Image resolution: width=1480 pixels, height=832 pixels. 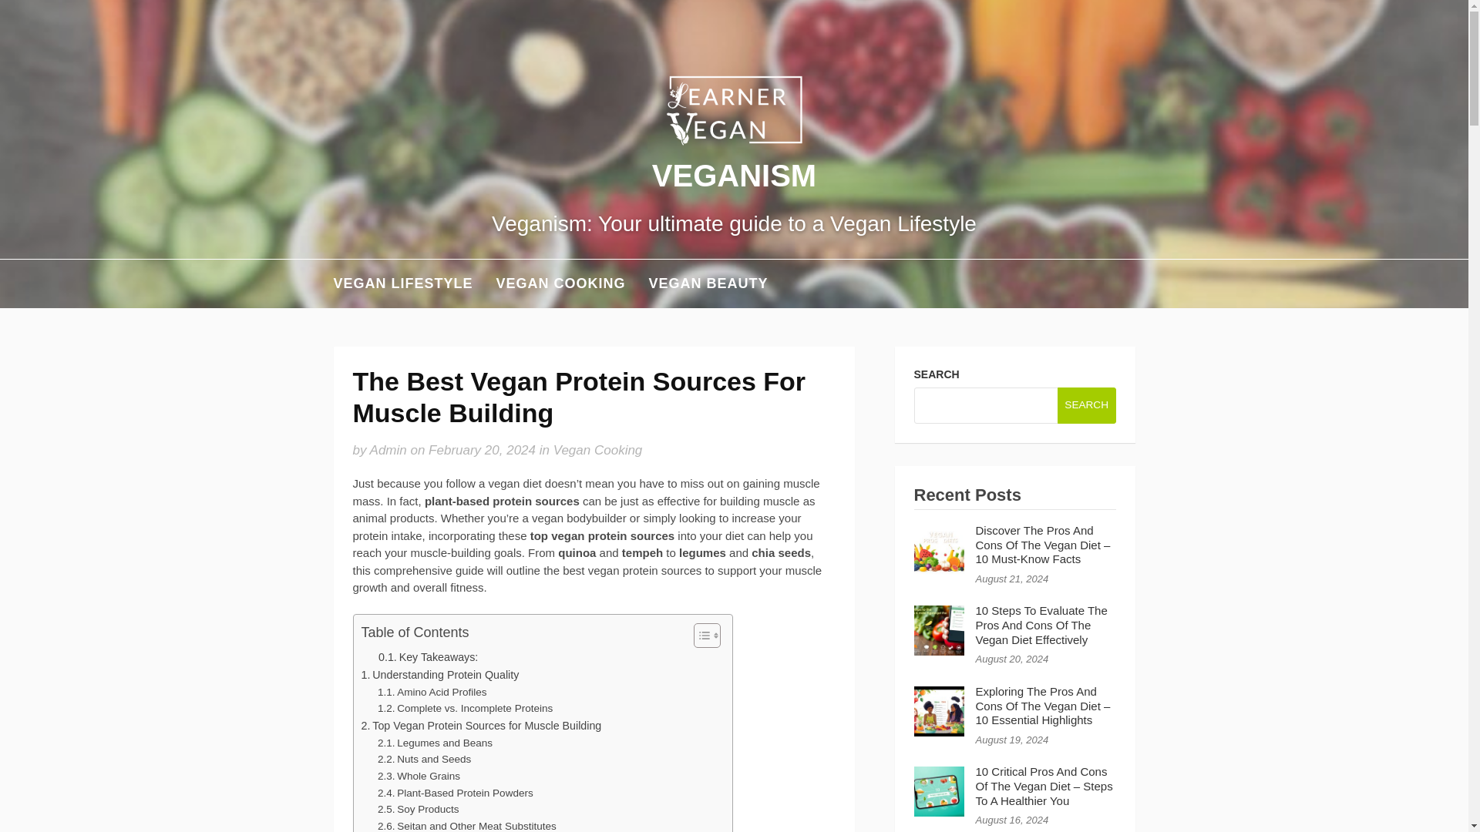 I want to click on Whole Grains, so click(x=419, y=777).